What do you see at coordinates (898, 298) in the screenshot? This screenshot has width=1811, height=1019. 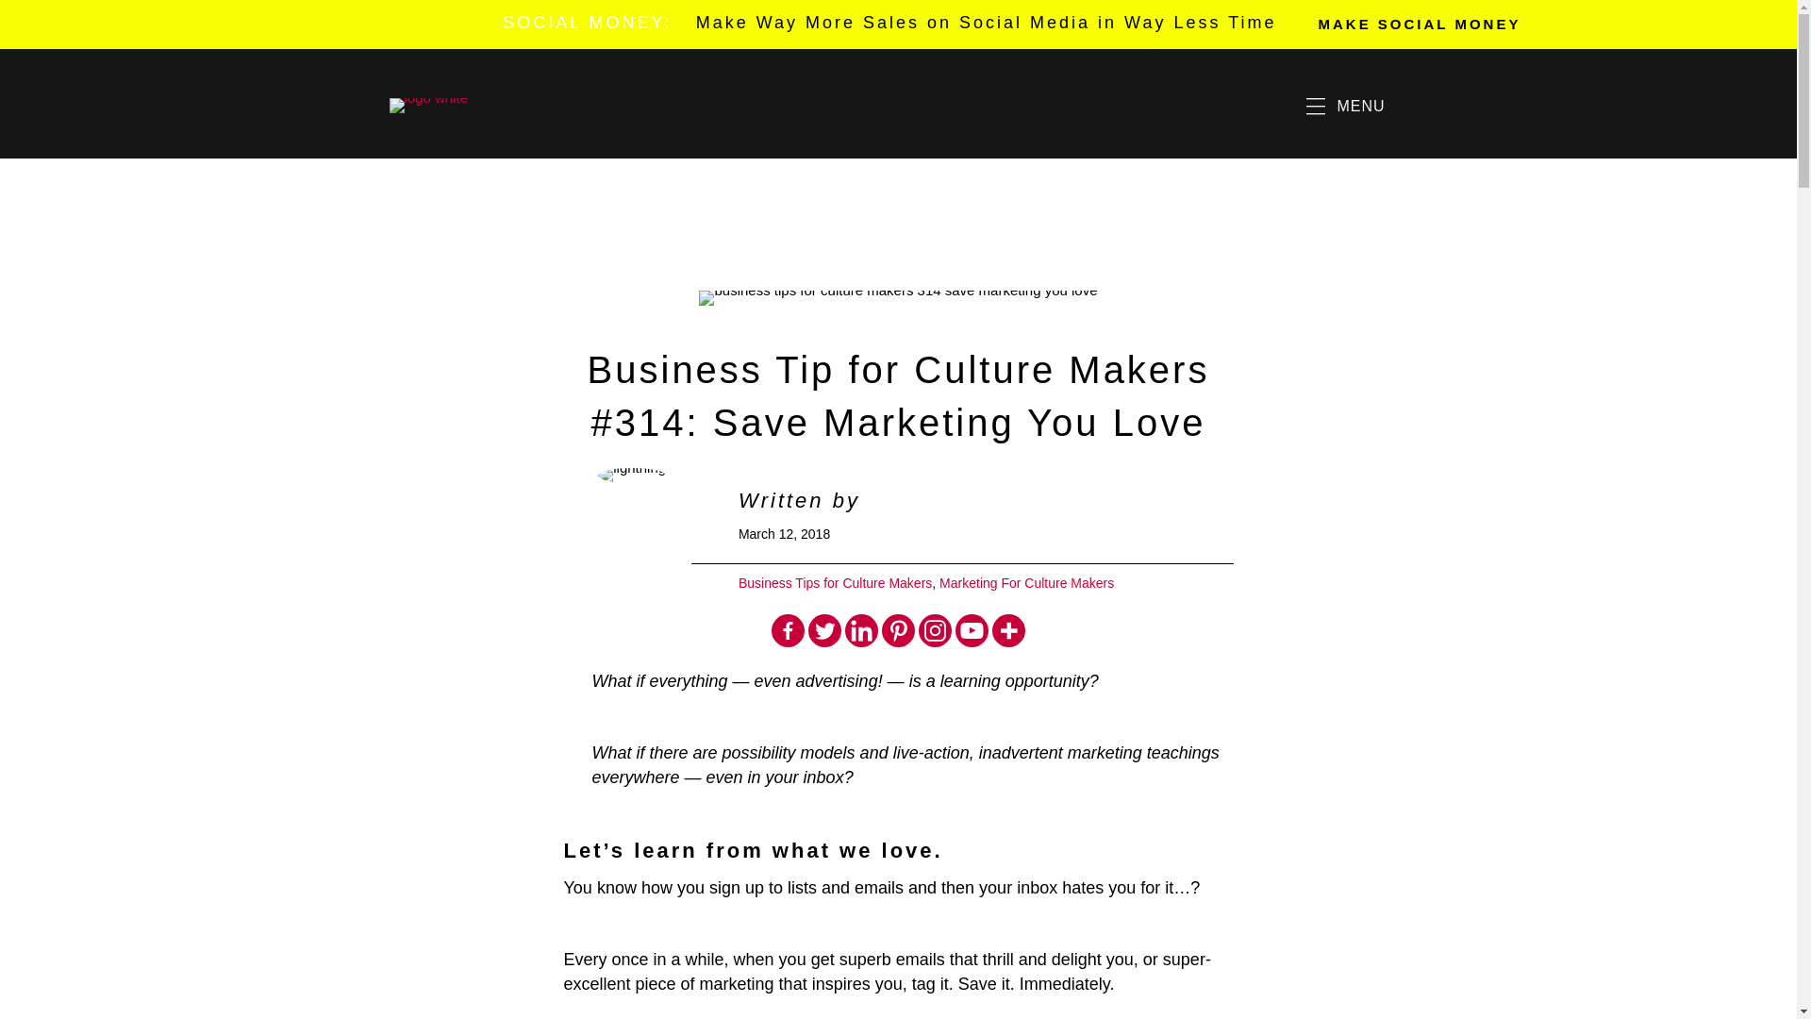 I see `business tips for culture makers 314 save marketing you love` at bounding box center [898, 298].